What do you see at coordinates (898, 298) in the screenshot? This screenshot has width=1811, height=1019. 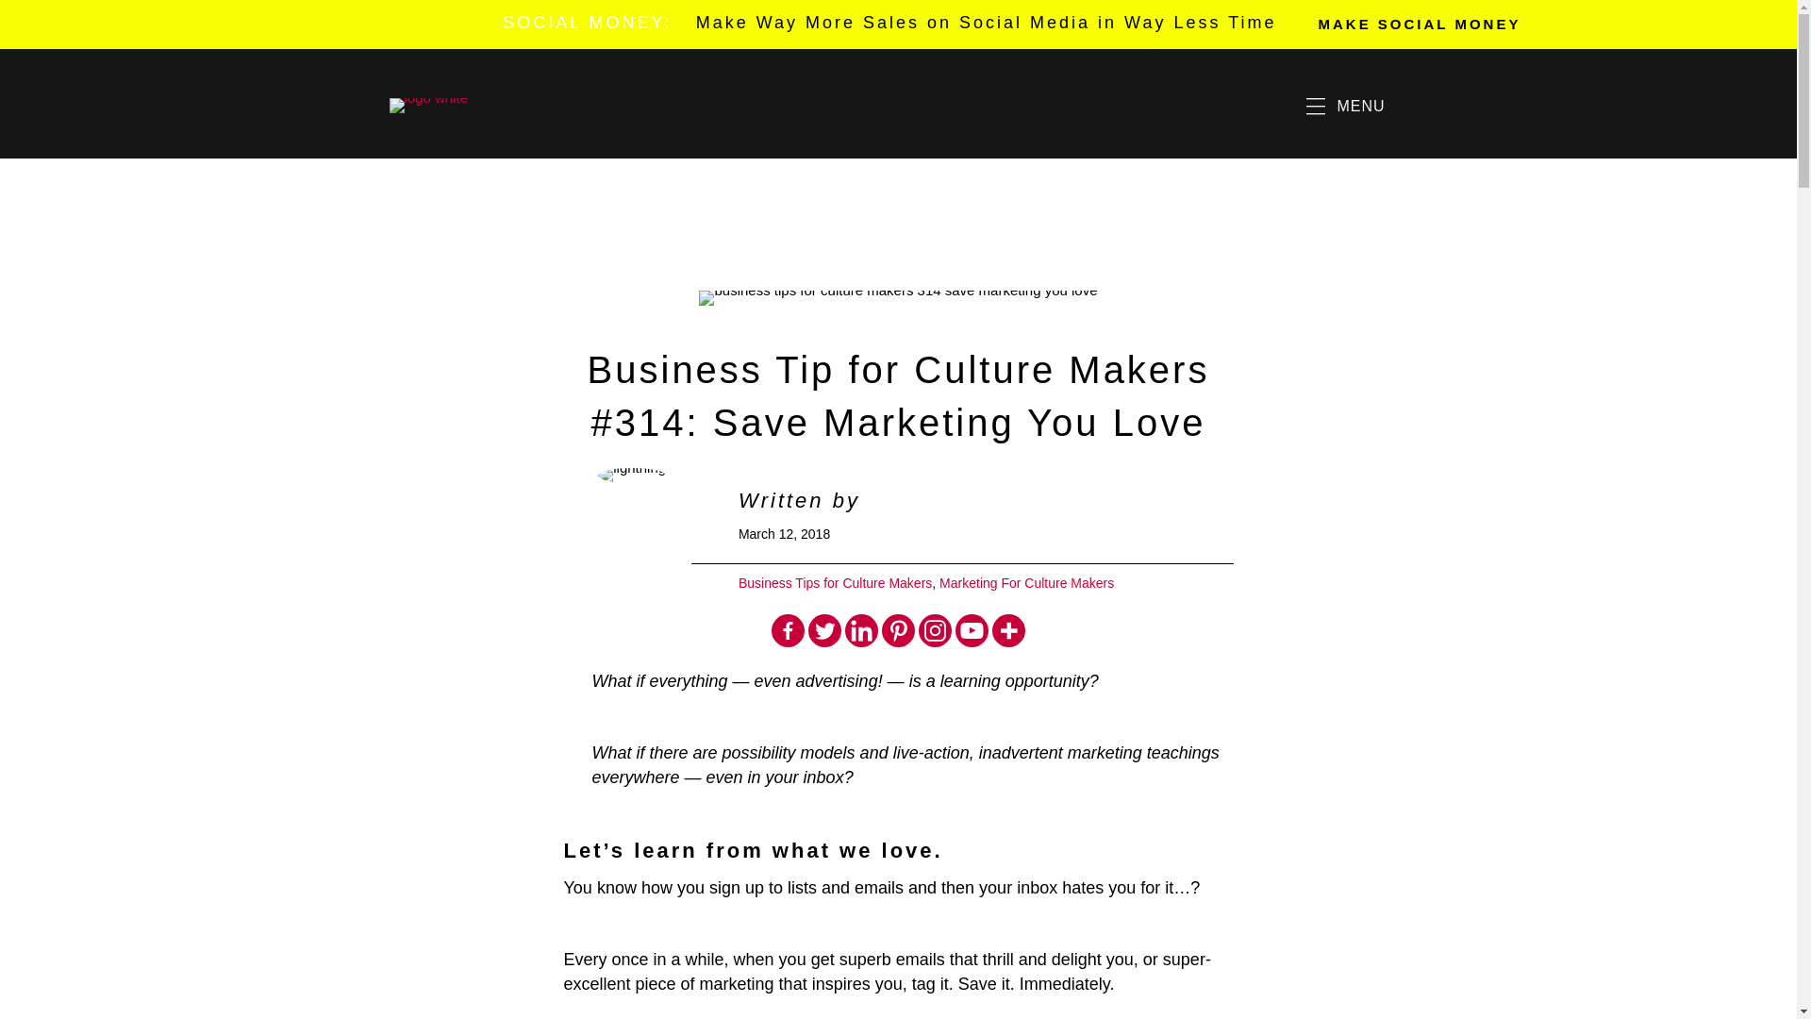 I see `business tips for culture makers 314 save marketing you love` at bounding box center [898, 298].